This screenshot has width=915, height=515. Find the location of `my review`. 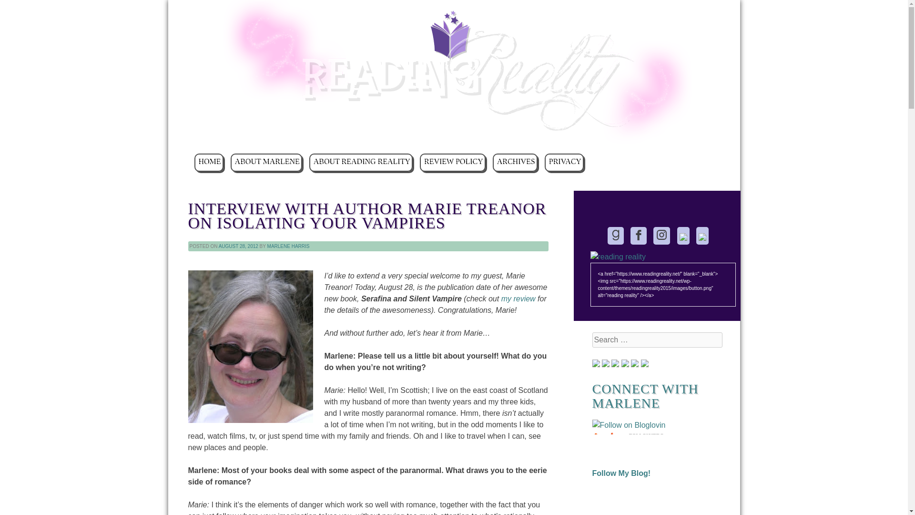

my review is located at coordinates (518, 299).